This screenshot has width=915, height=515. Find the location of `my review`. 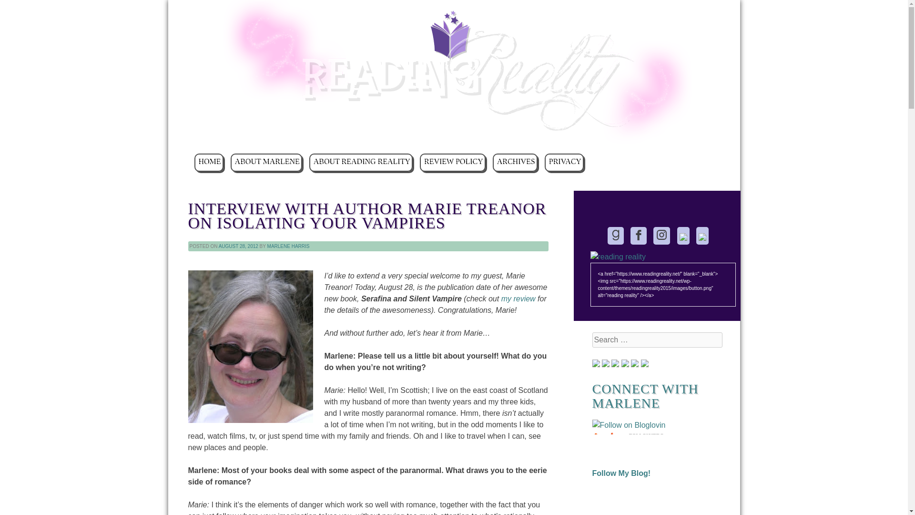

my review is located at coordinates (518, 299).